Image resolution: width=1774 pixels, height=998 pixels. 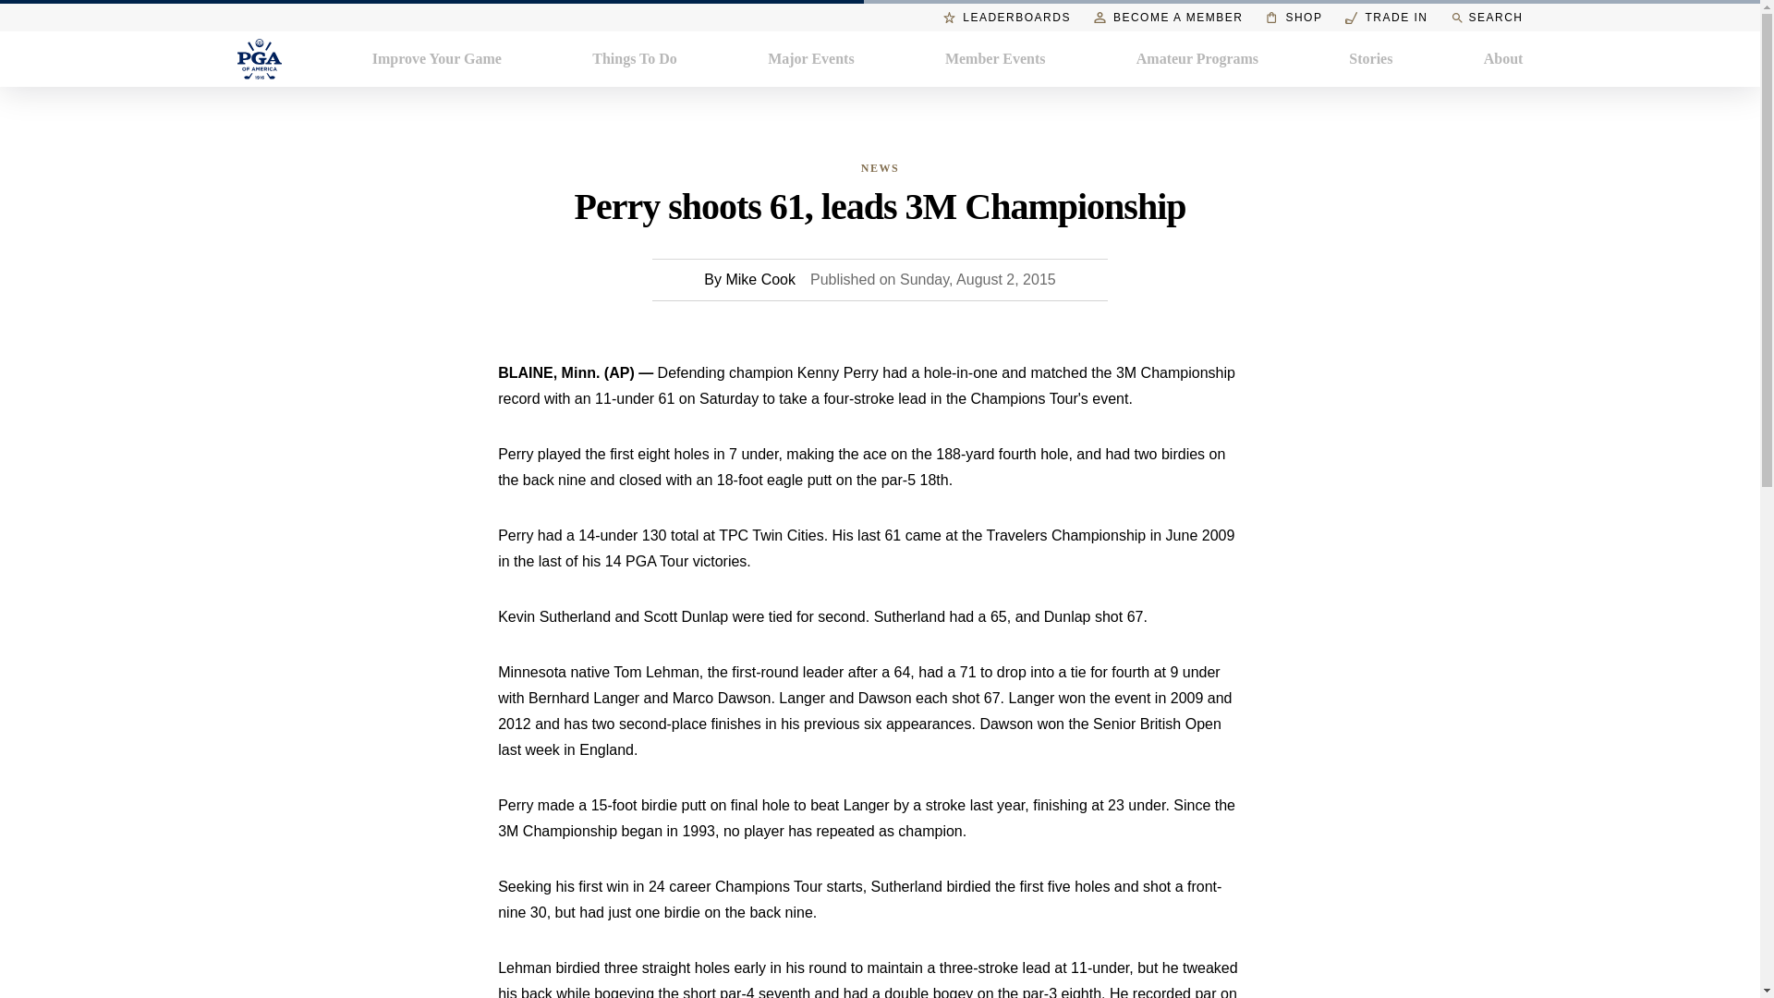 I want to click on TRADE IN, so click(x=1386, y=17).